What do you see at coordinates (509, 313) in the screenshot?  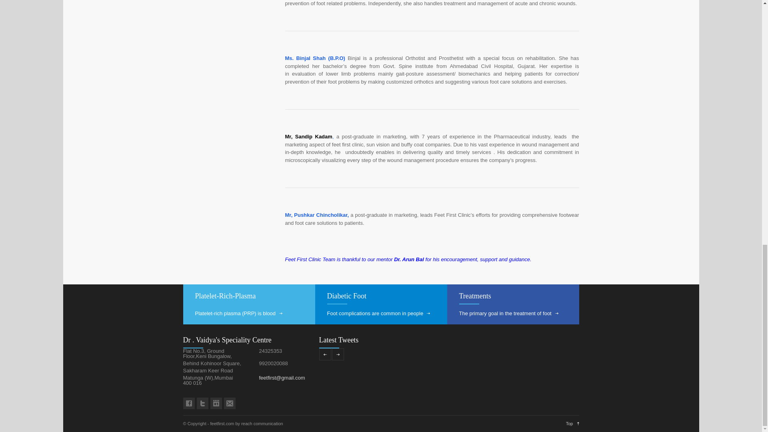 I see `The primary goal in the treatment of foot ` at bounding box center [509, 313].